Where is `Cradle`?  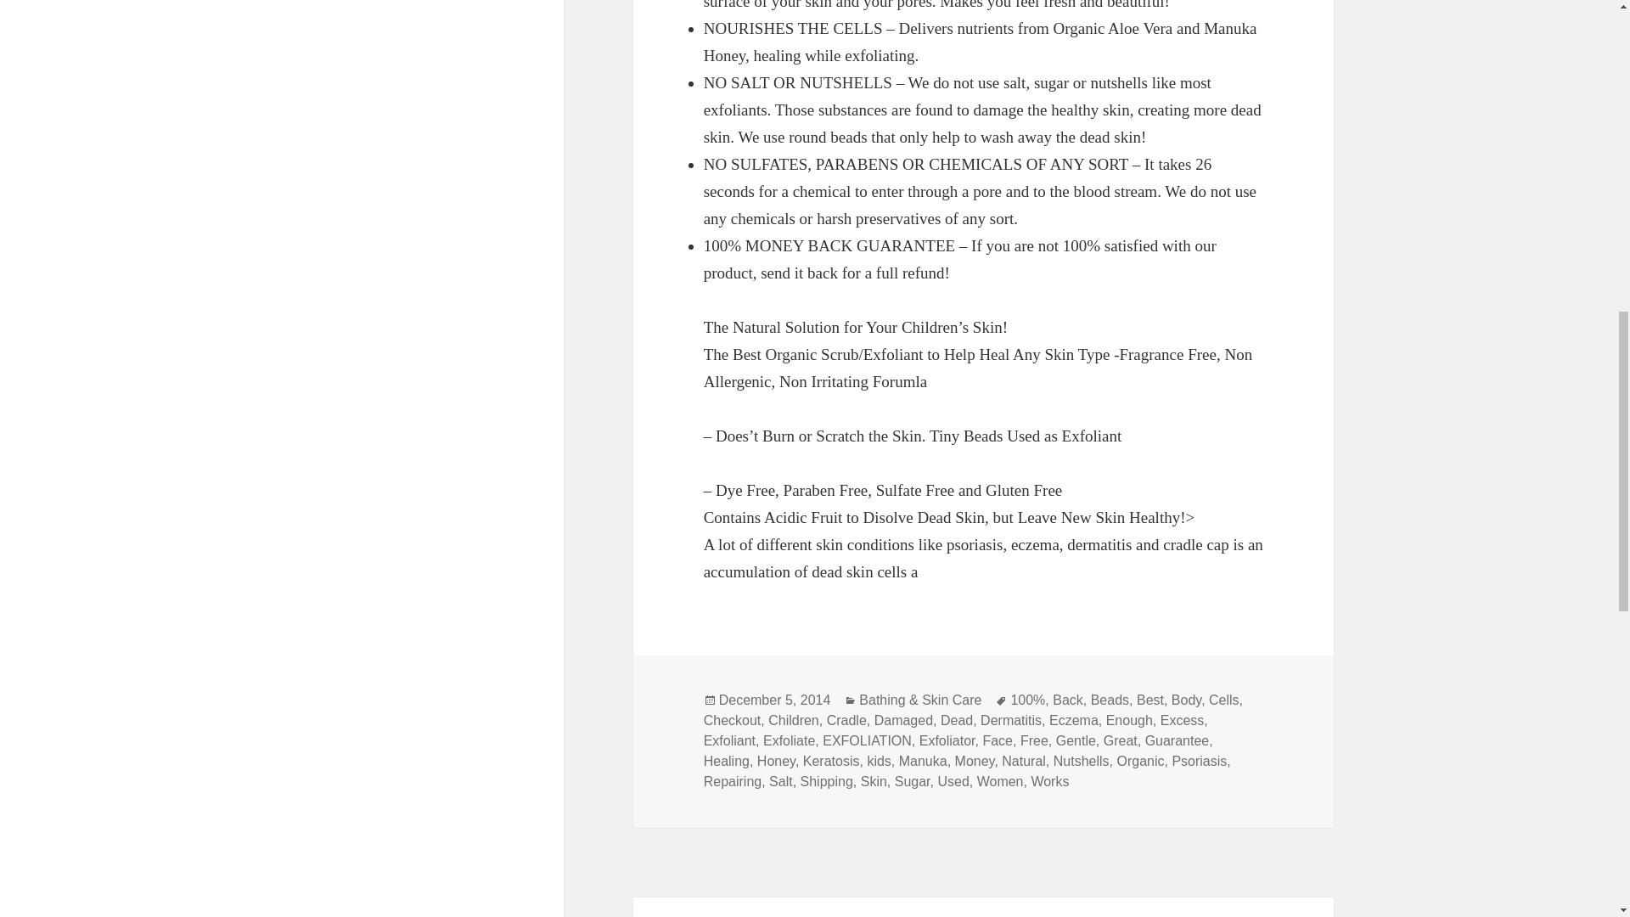 Cradle is located at coordinates (846, 720).